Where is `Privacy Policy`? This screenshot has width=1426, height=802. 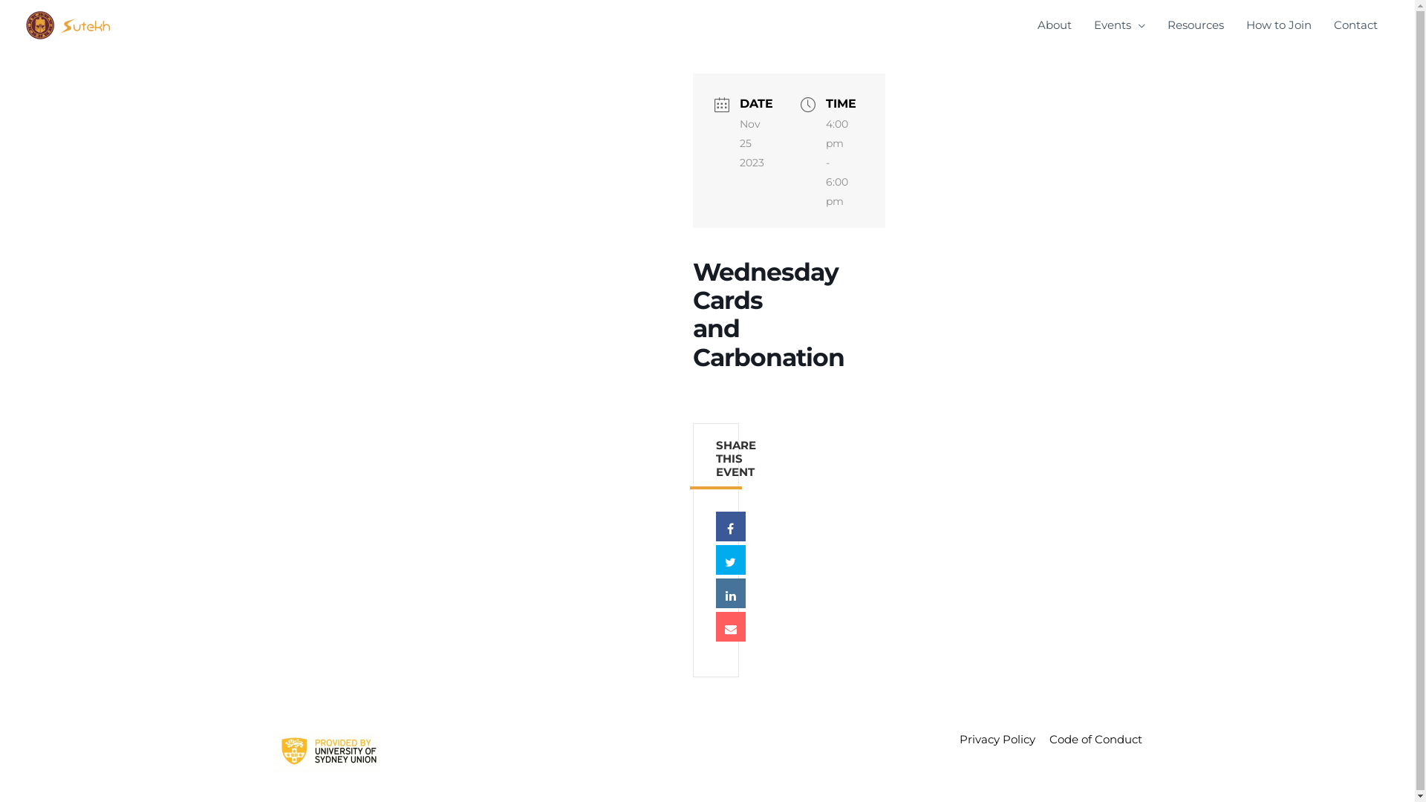 Privacy Policy is located at coordinates (991, 740).